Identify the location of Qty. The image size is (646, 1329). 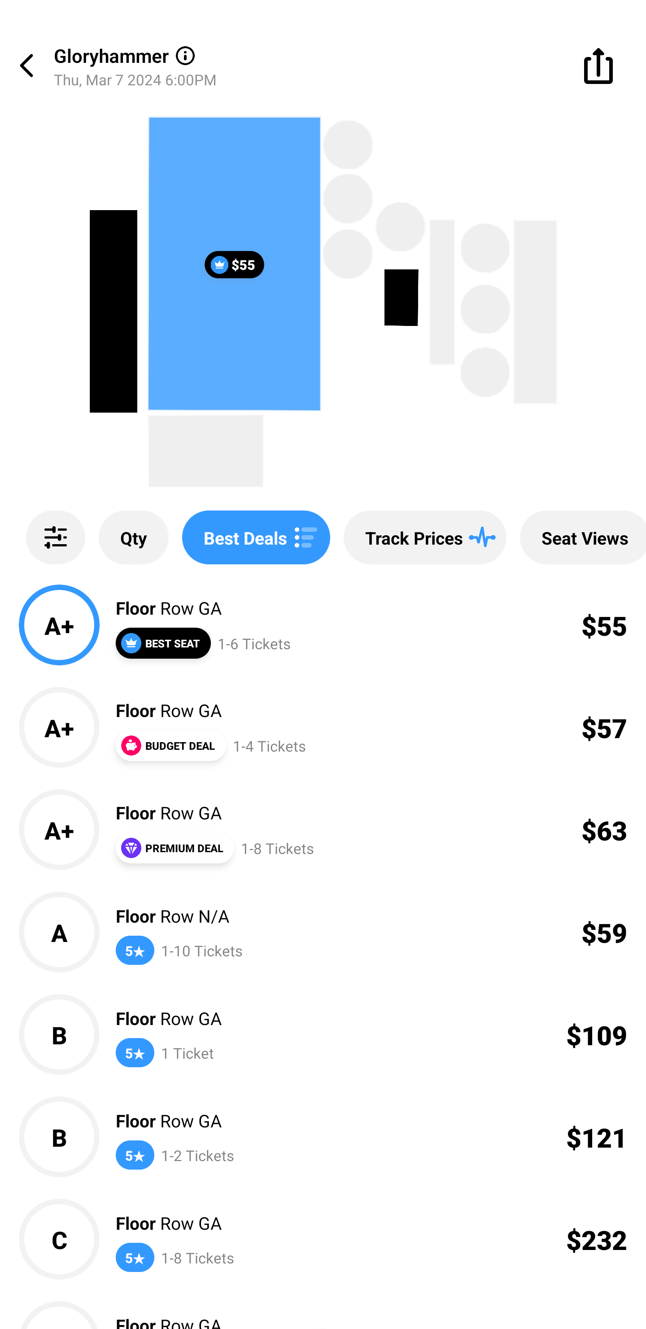
(134, 537).